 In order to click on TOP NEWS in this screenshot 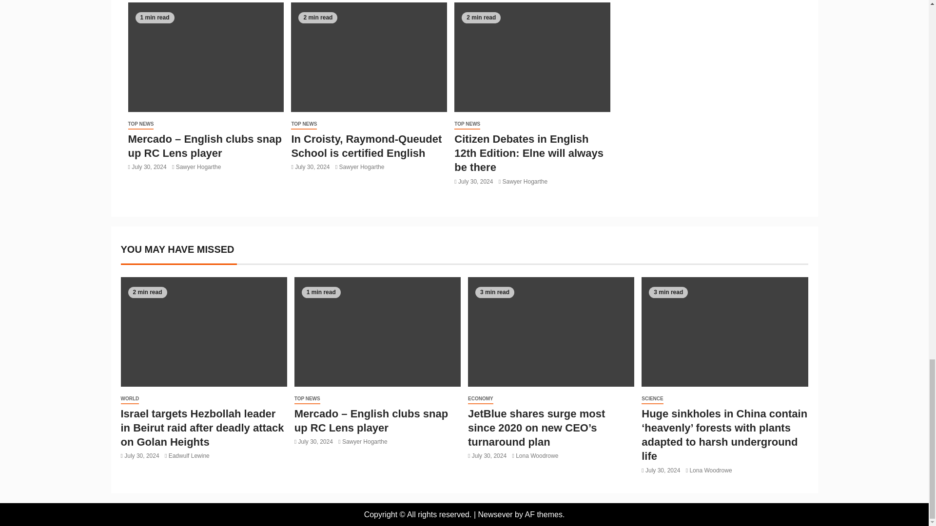, I will do `click(304, 124)`.